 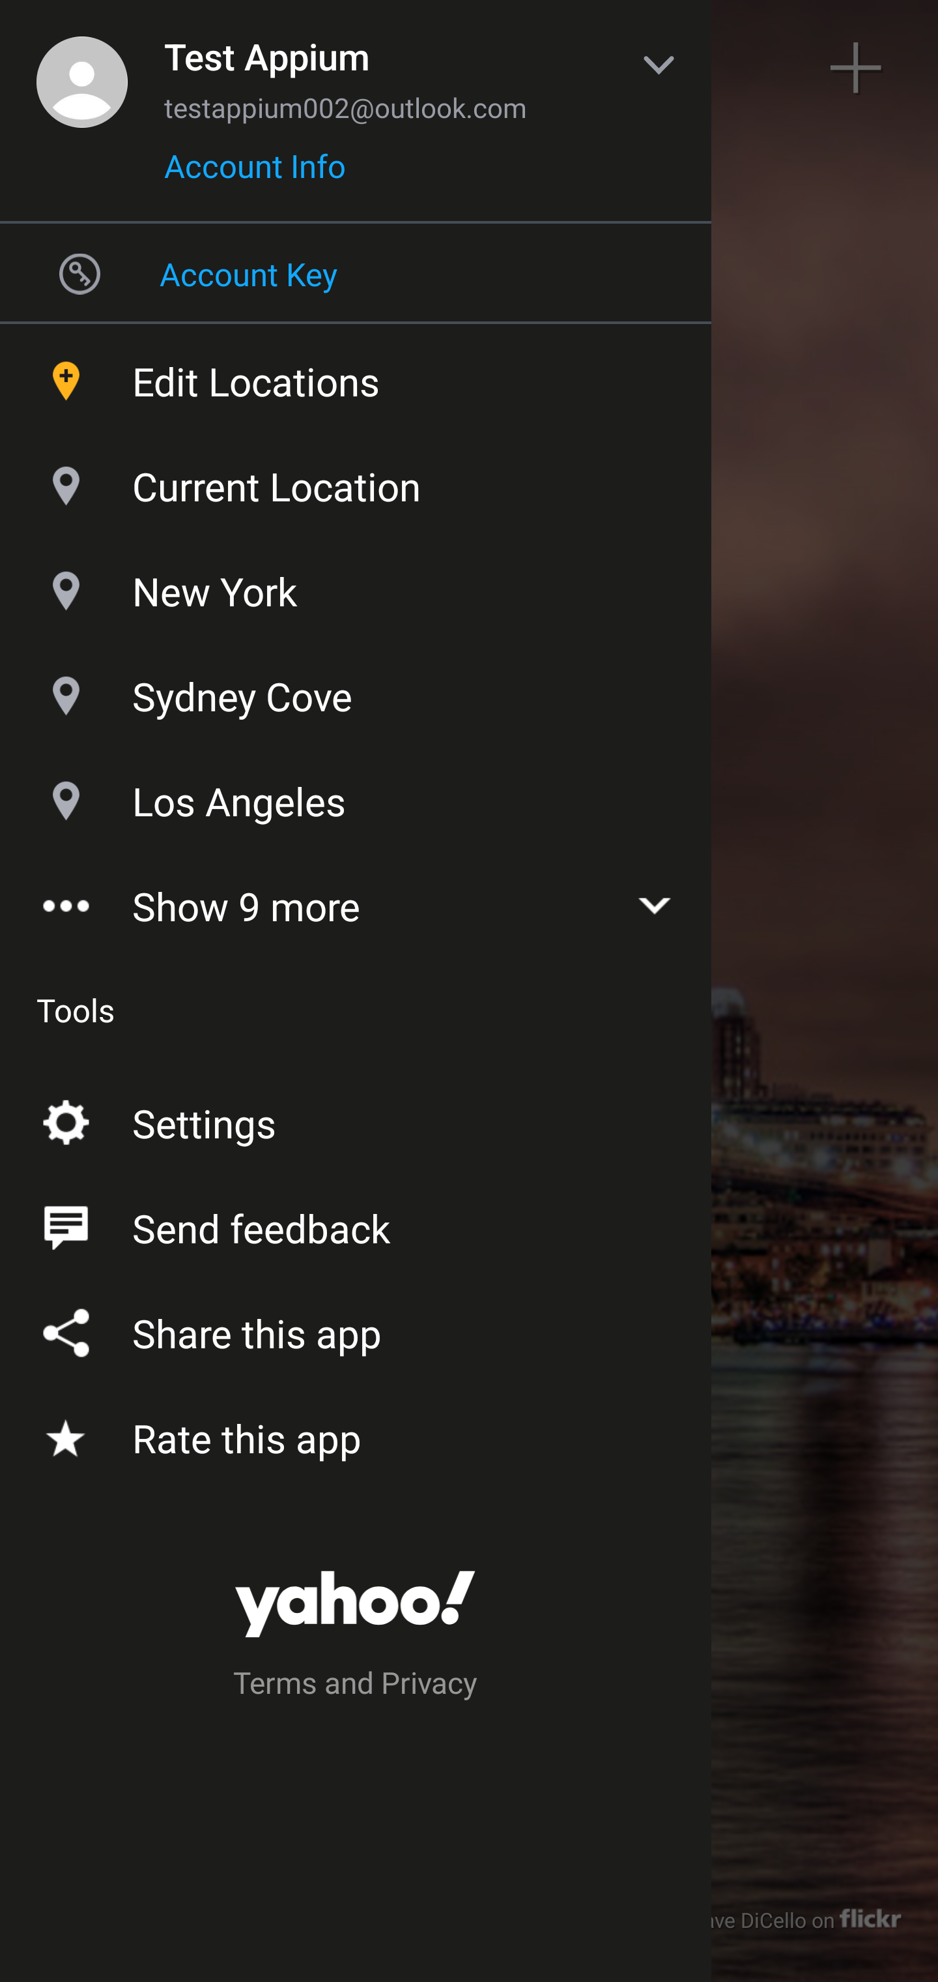 What do you see at coordinates (356, 585) in the screenshot?
I see `New York` at bounding box center [356, 585].